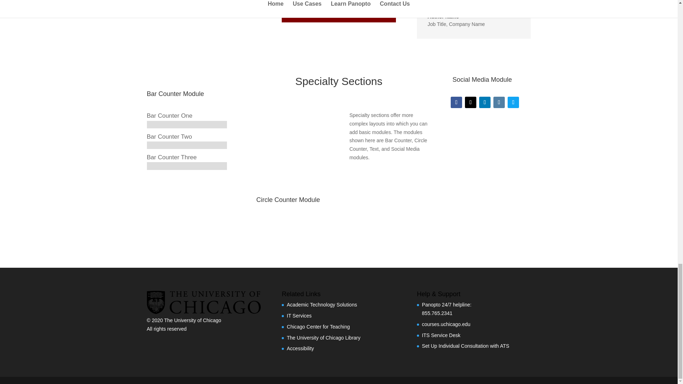  What do you see at coordinates (456, 102) in the screenshot?
I see `Follow on Facebook` at bounding box center [456, 102].